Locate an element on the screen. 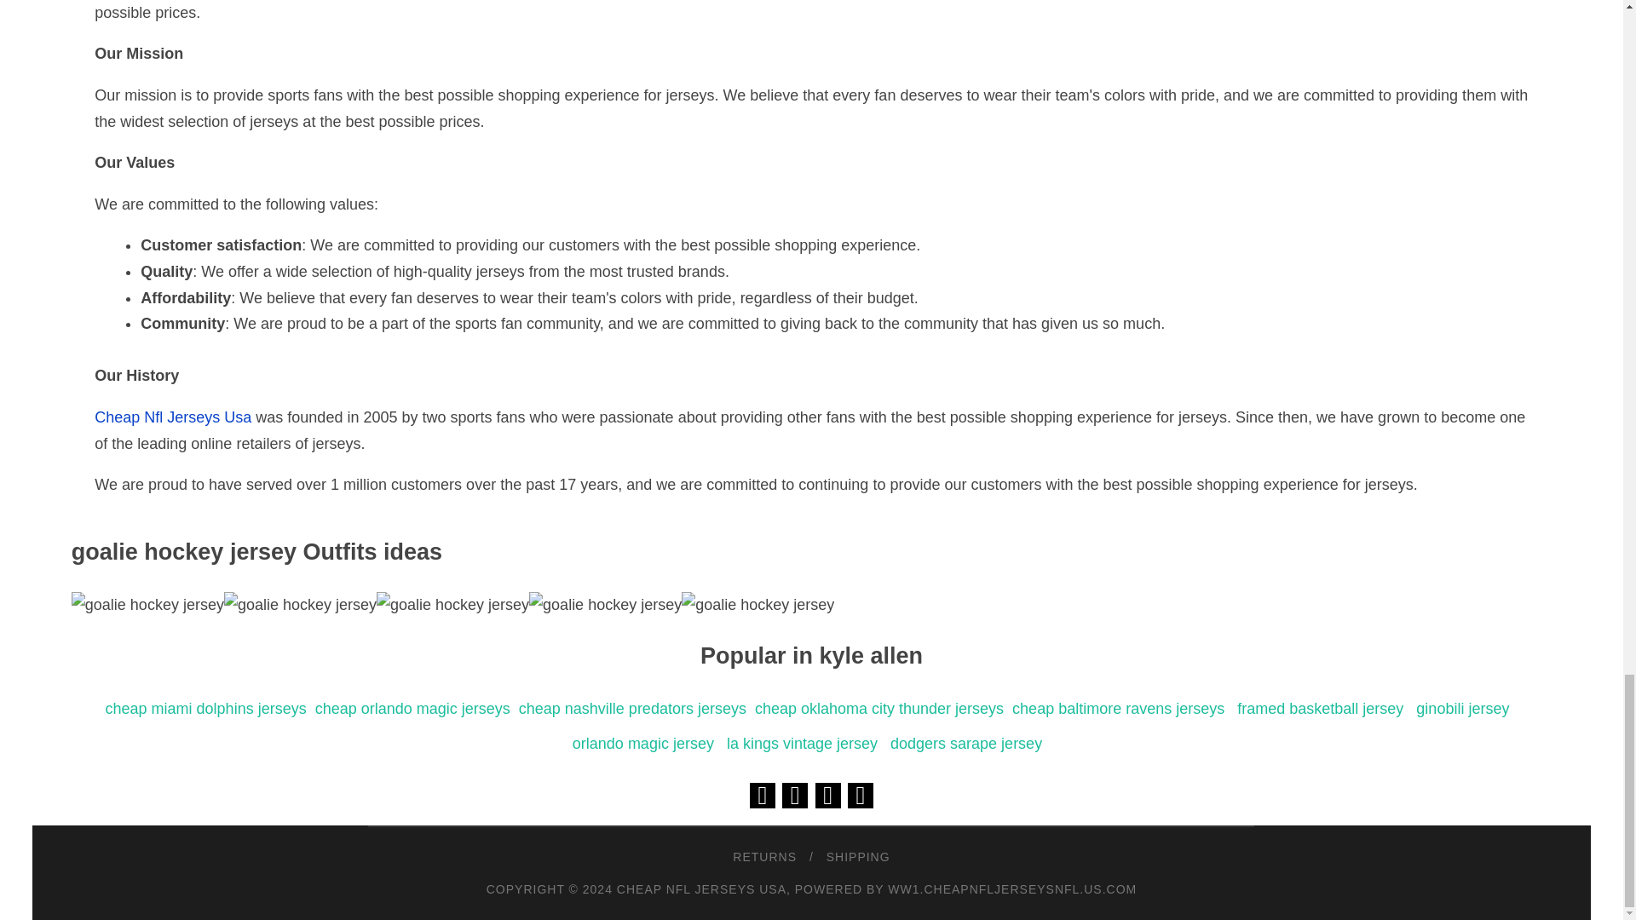  ginobili jersey is located at coordinates (1462, 709).